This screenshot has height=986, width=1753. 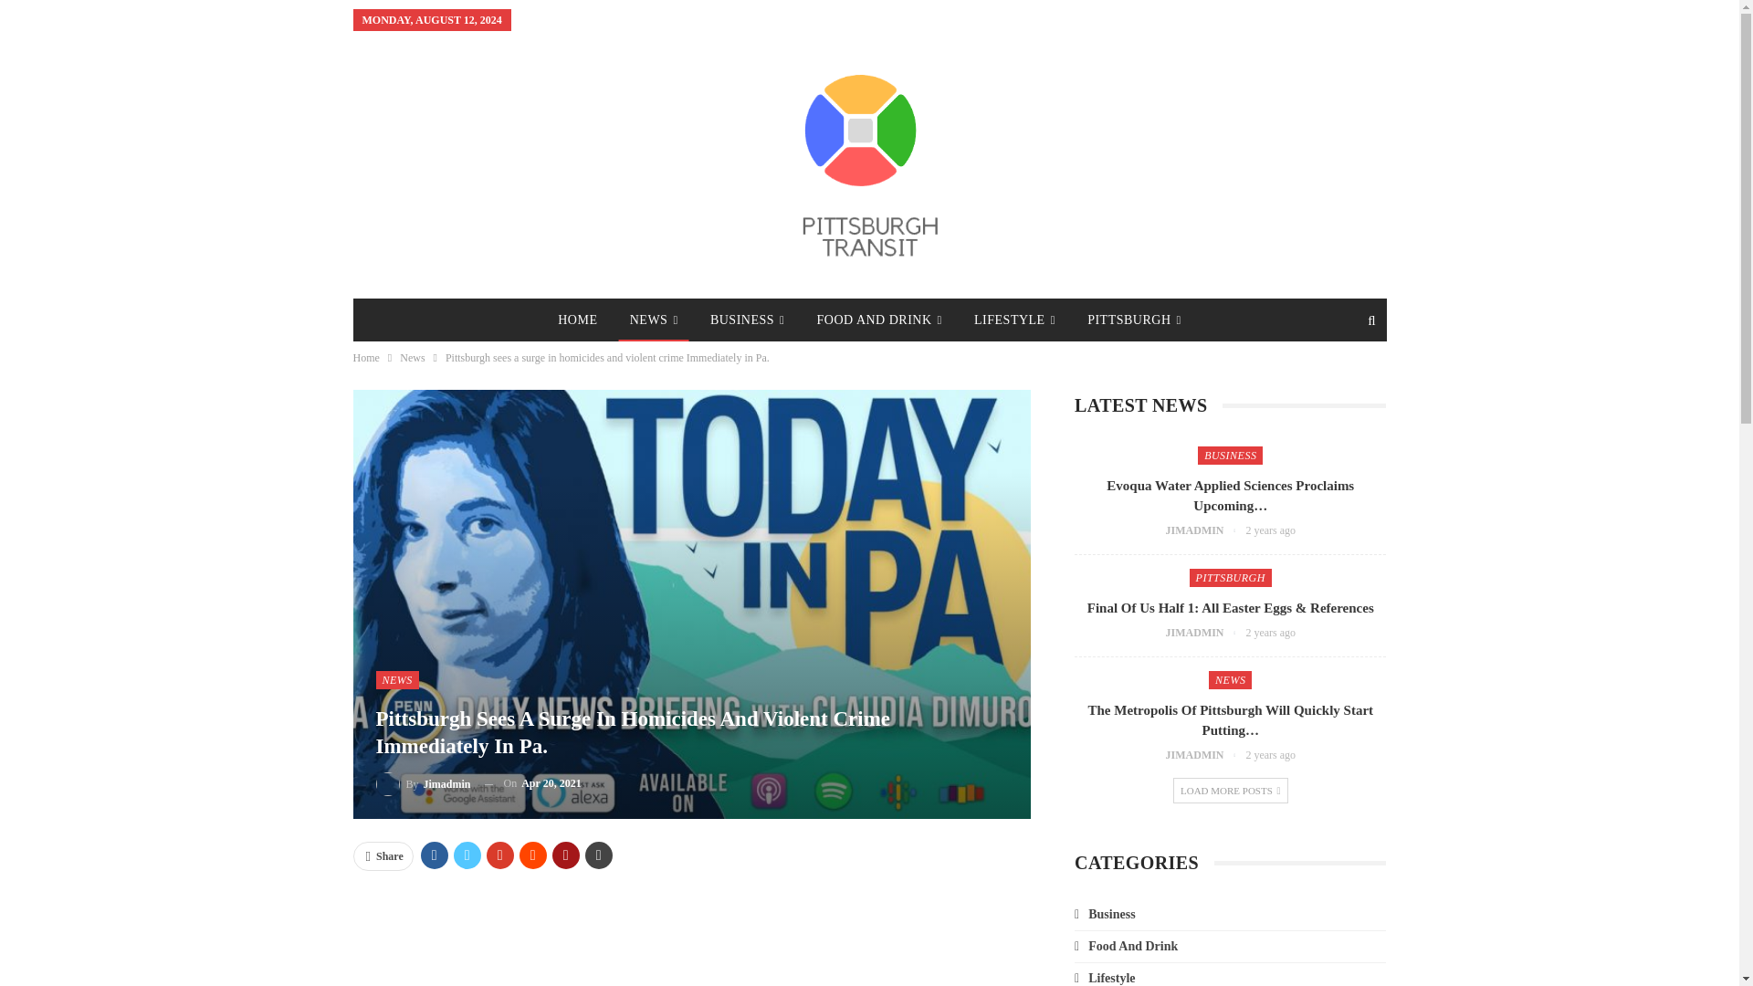 I want to click on HOME, so click(x=577, y=320).